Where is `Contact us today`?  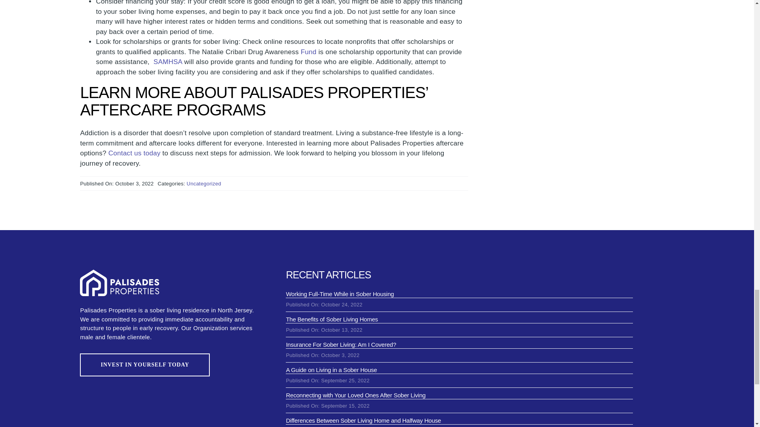
Contact us today is located at coordinates (135, 153).